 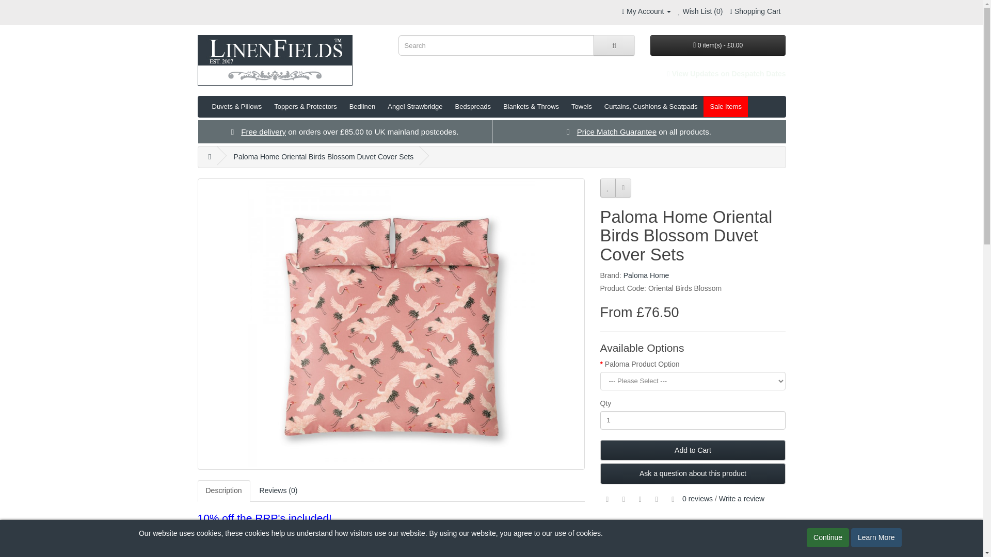 What do you see at coordinates (646, 11) in the screenshot?
I see `My Account` at bounding box center [646, 11].